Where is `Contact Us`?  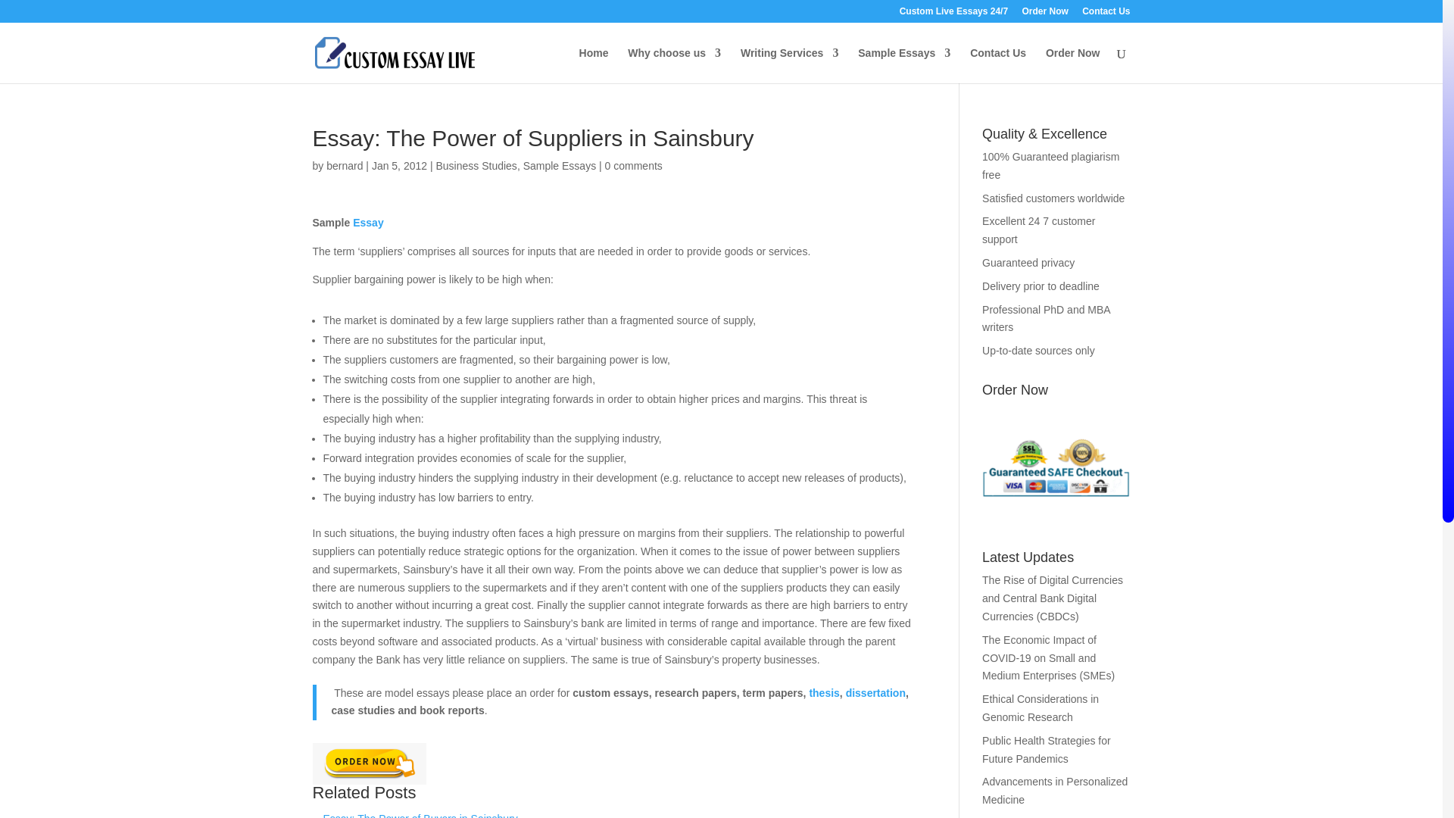
Contact Us is located at coordinates (998, 65).